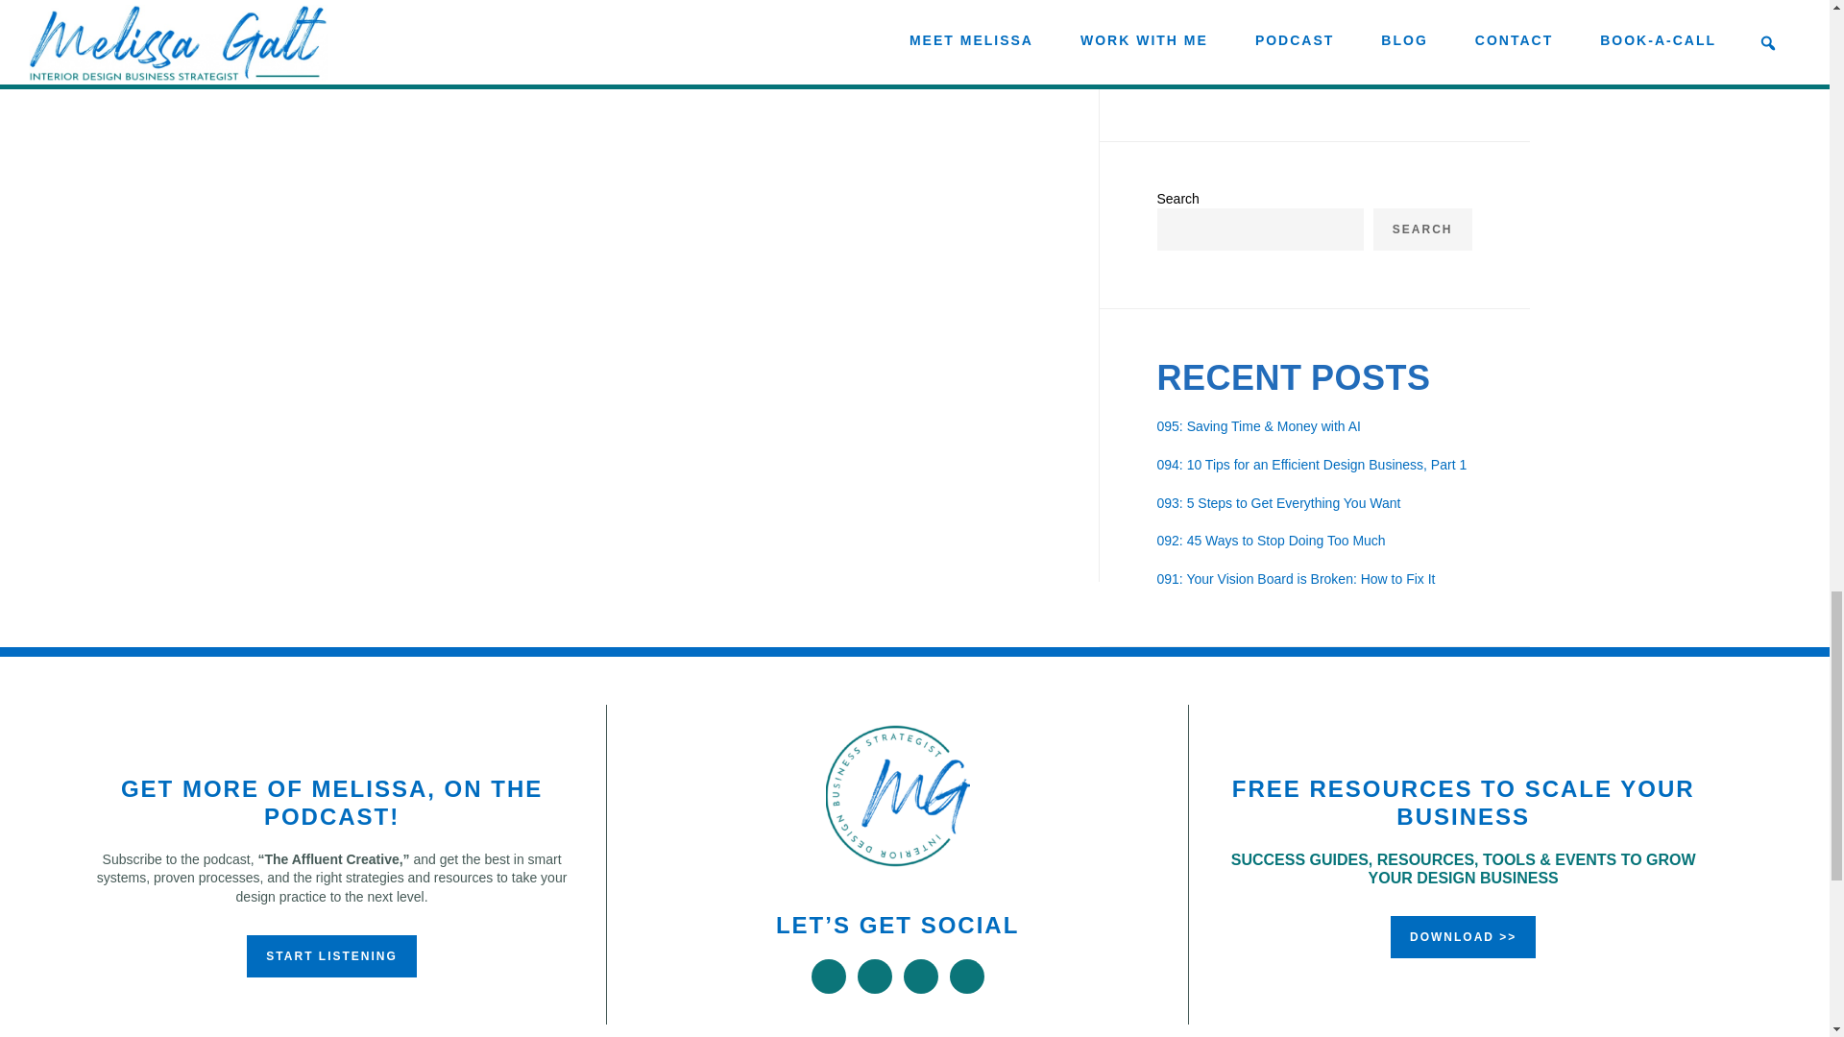  I want to click on 6 Ways to Calculate Interior Design Fees with Transparency, so click(1350, 27).